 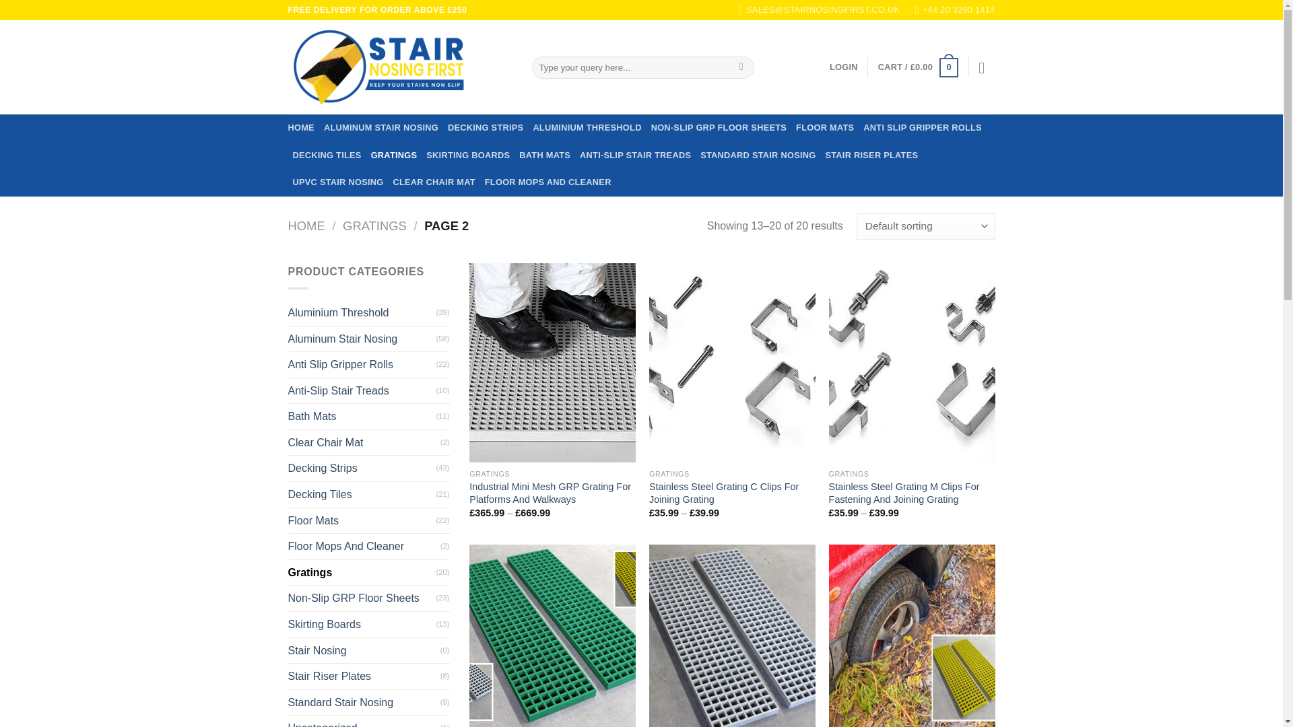 What do you see at coordinates (395, 155) in the screenshot?
I see `GRATINGS` at bounding box center [395, 155].